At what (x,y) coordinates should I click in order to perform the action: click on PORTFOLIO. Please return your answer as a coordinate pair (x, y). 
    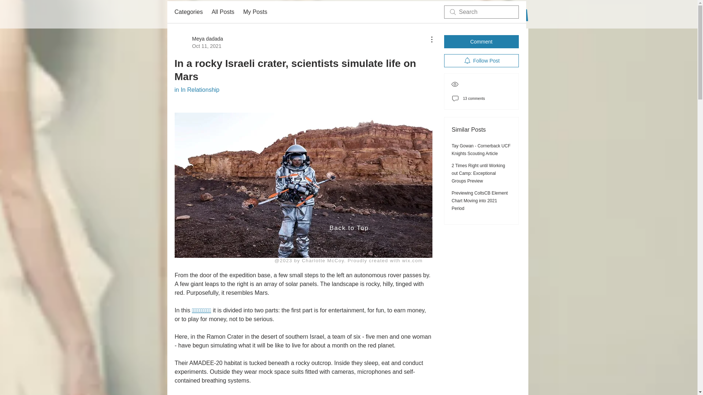
    Looking at the image, I should click on (442, 18).